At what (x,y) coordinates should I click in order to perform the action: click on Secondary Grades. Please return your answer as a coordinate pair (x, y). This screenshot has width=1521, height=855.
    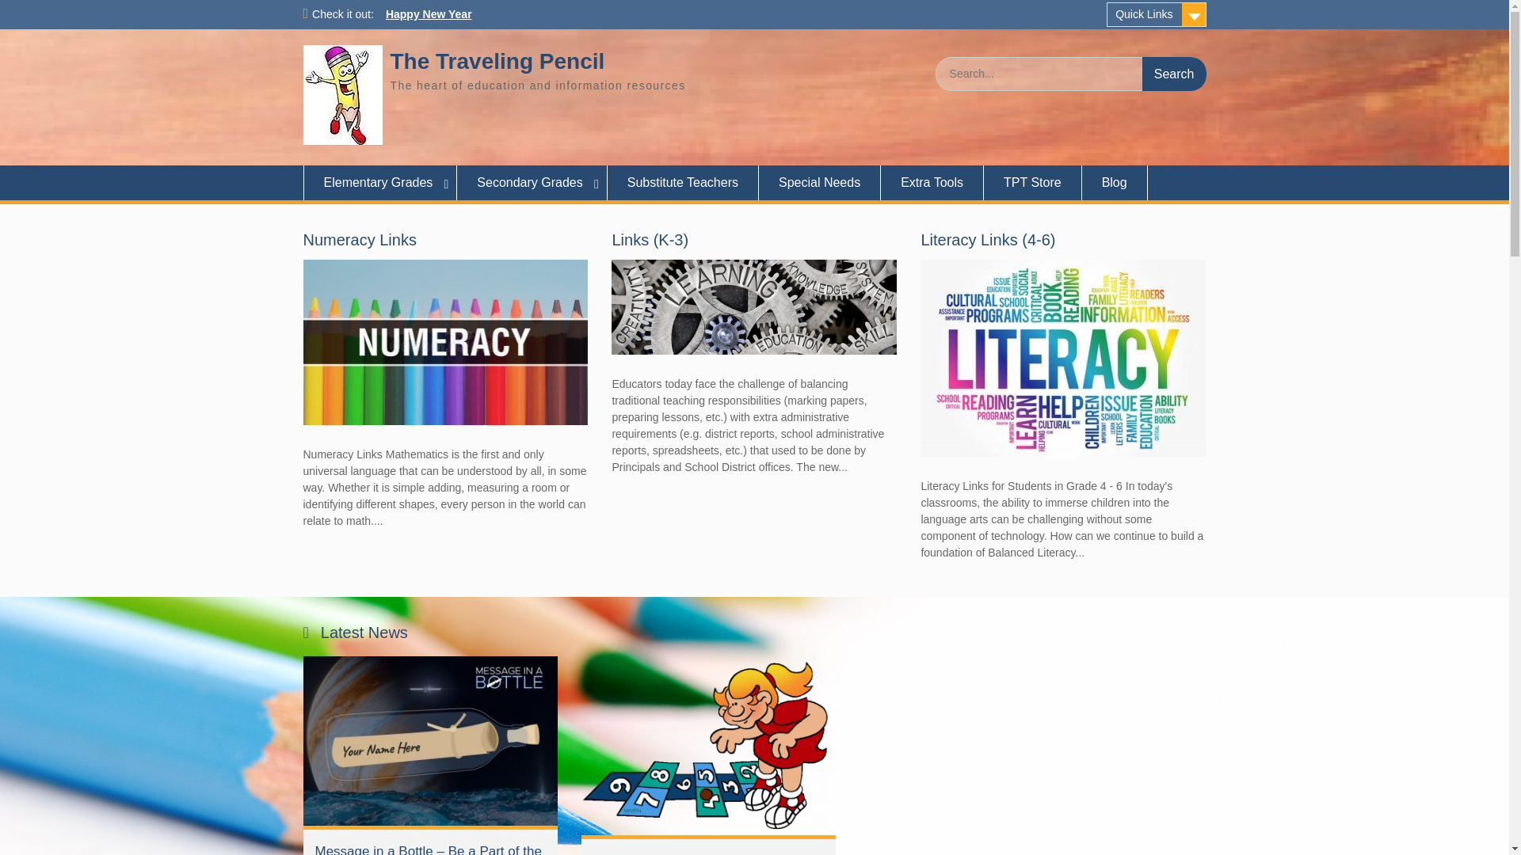
    Looking at the image, I should click on (532, 182).